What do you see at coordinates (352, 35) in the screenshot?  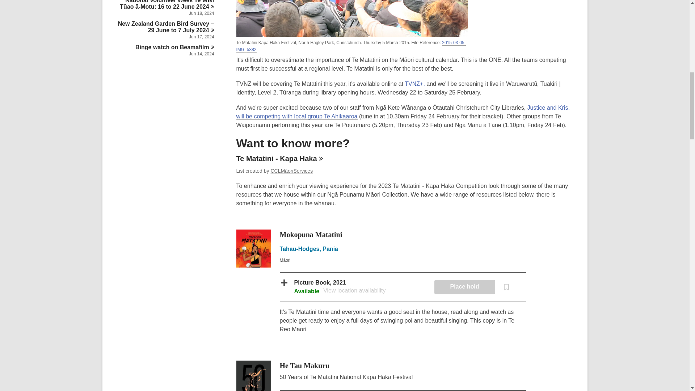 I see `Te Matatini Kapa Haka Festival` at bounding box center [352, 35].